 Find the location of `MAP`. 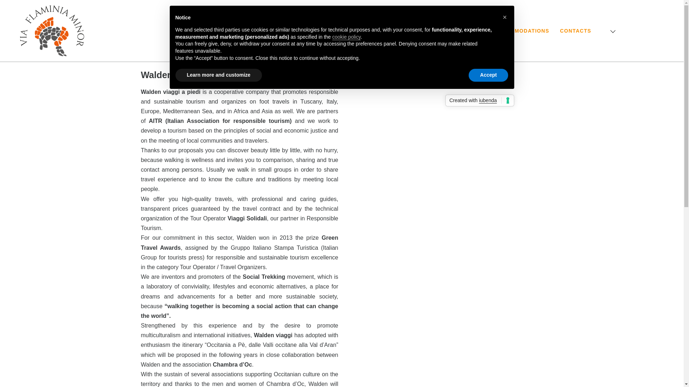

MAP is located at coordinates (337, 31).